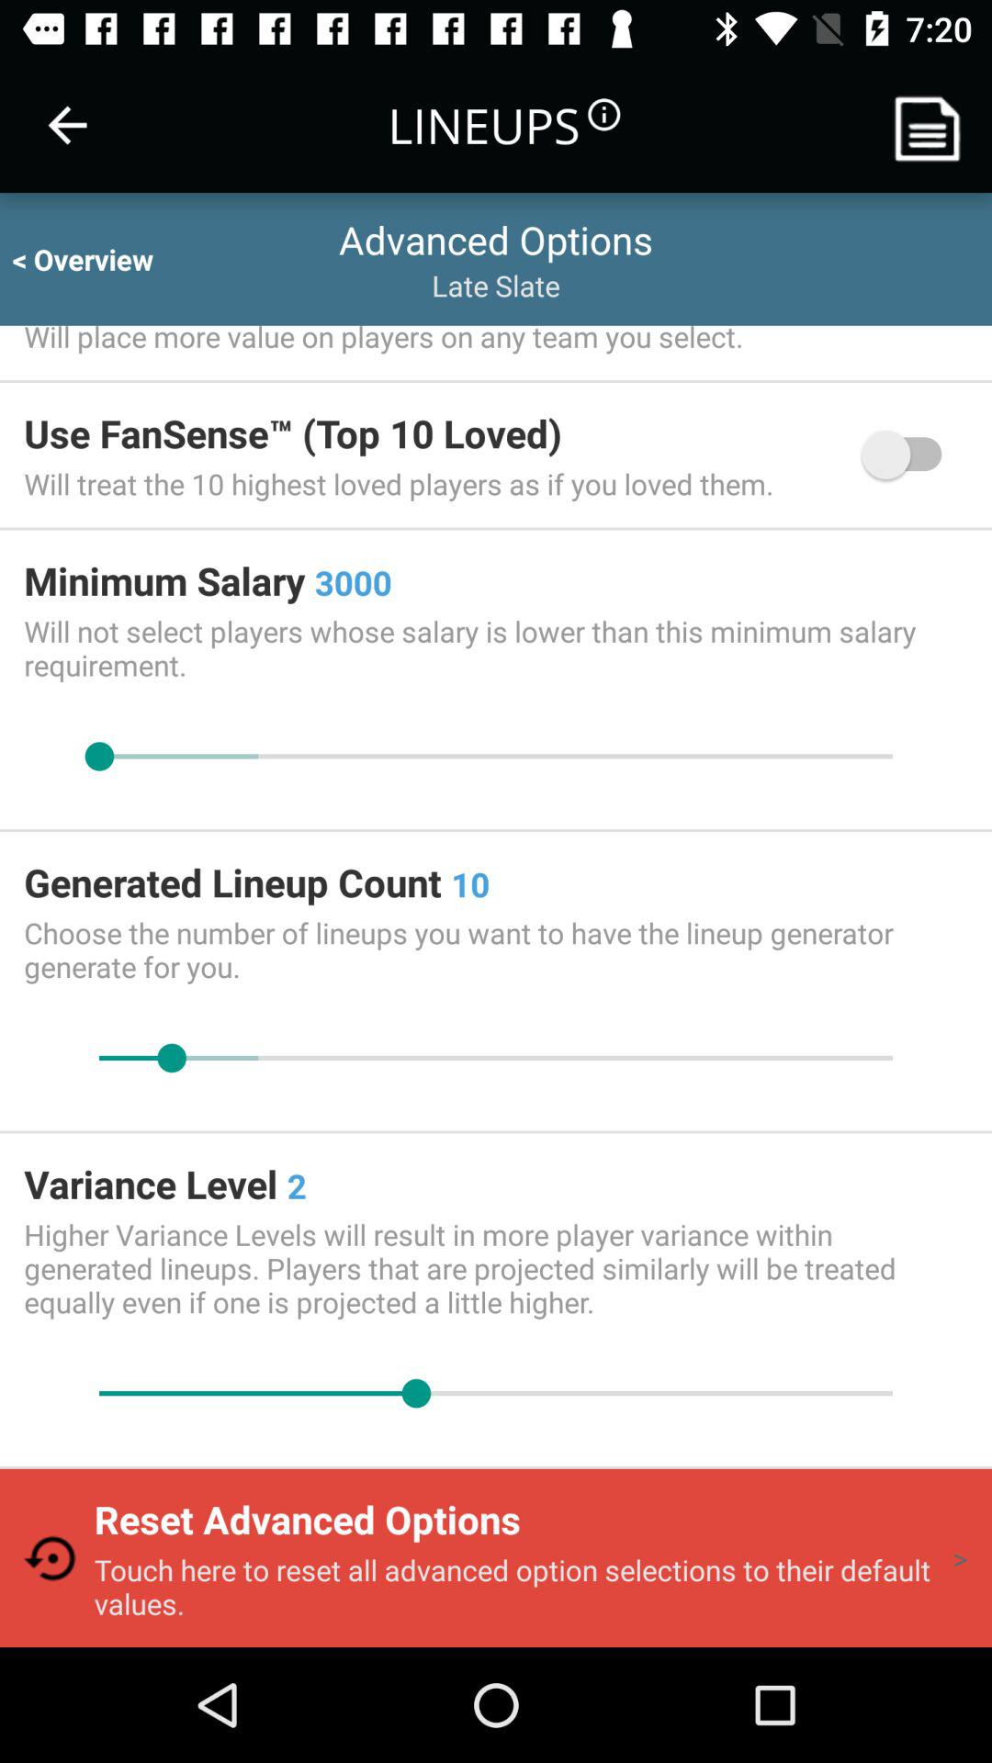 This screenshot has width=992, height=1763. Describe the element at coordinates (910, 455) in the screenshot. I see `turn on the icon below will place more` at that location.